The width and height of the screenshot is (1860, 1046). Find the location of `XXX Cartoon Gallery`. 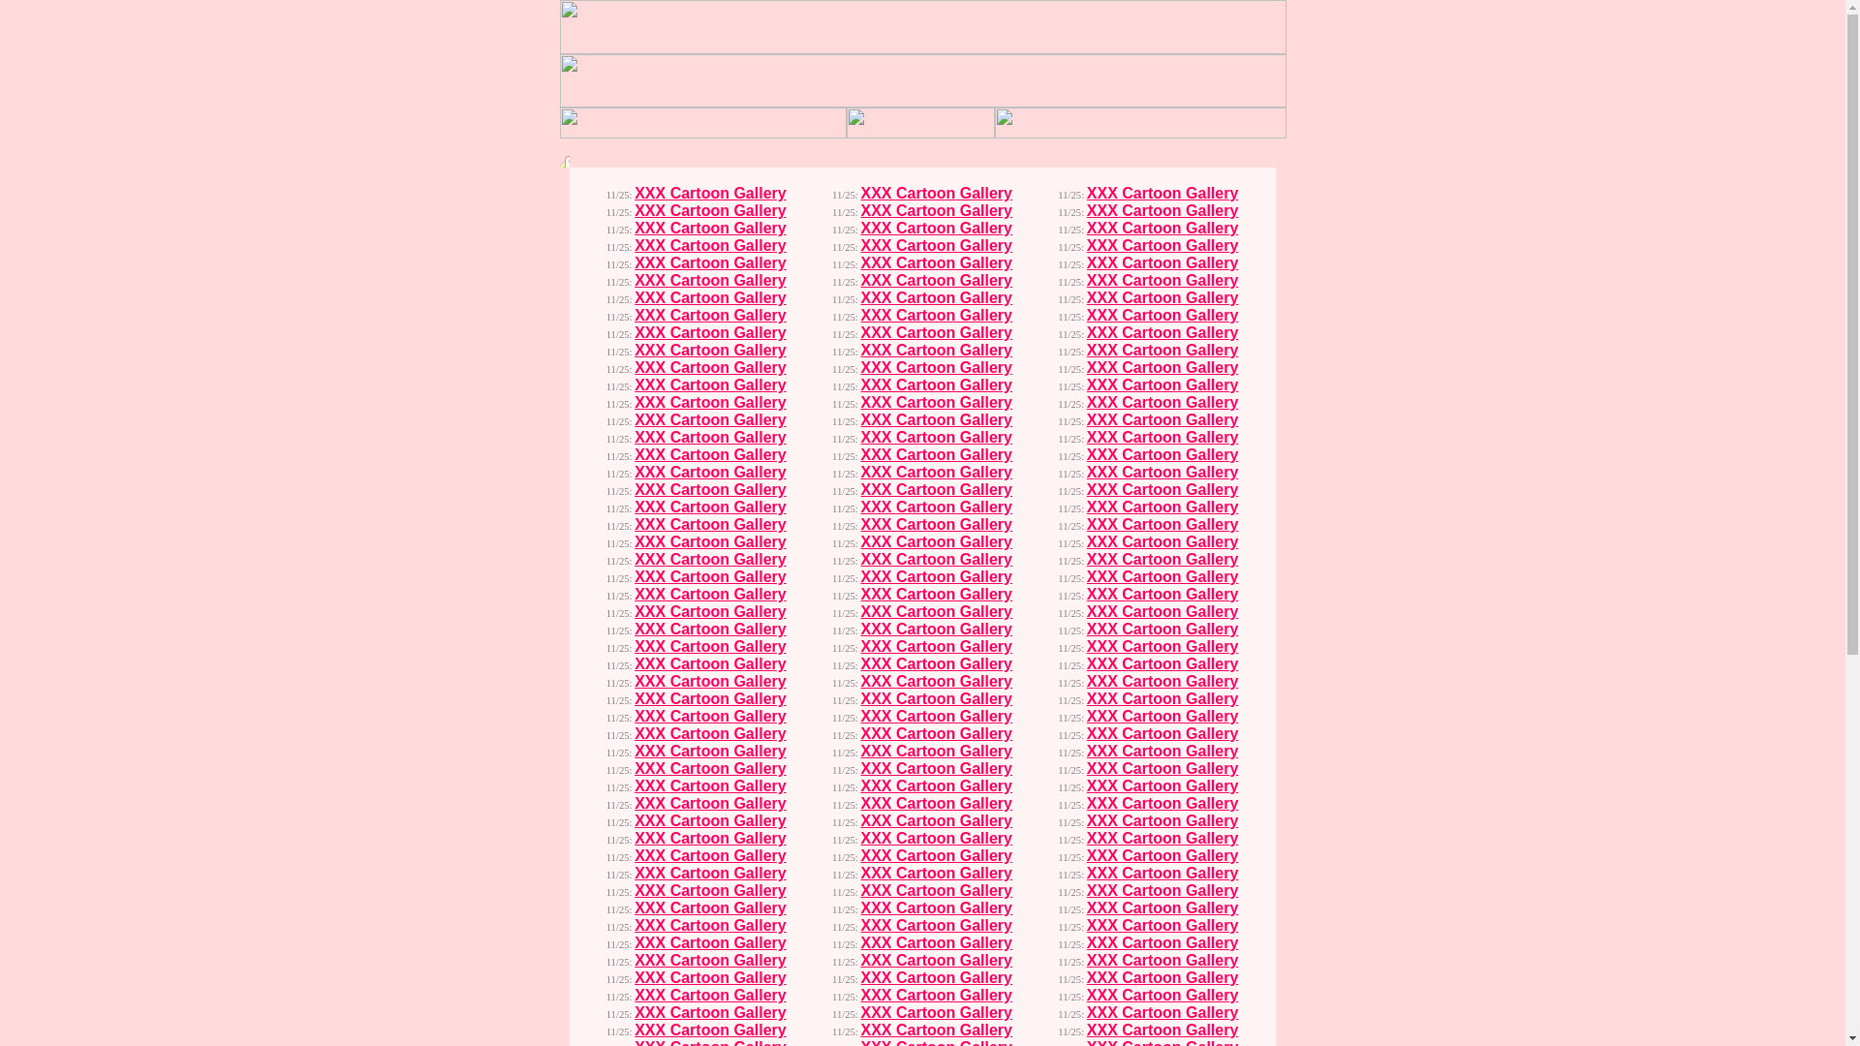

XXX Cartoon Gallery is located at coordinates (711, 298).